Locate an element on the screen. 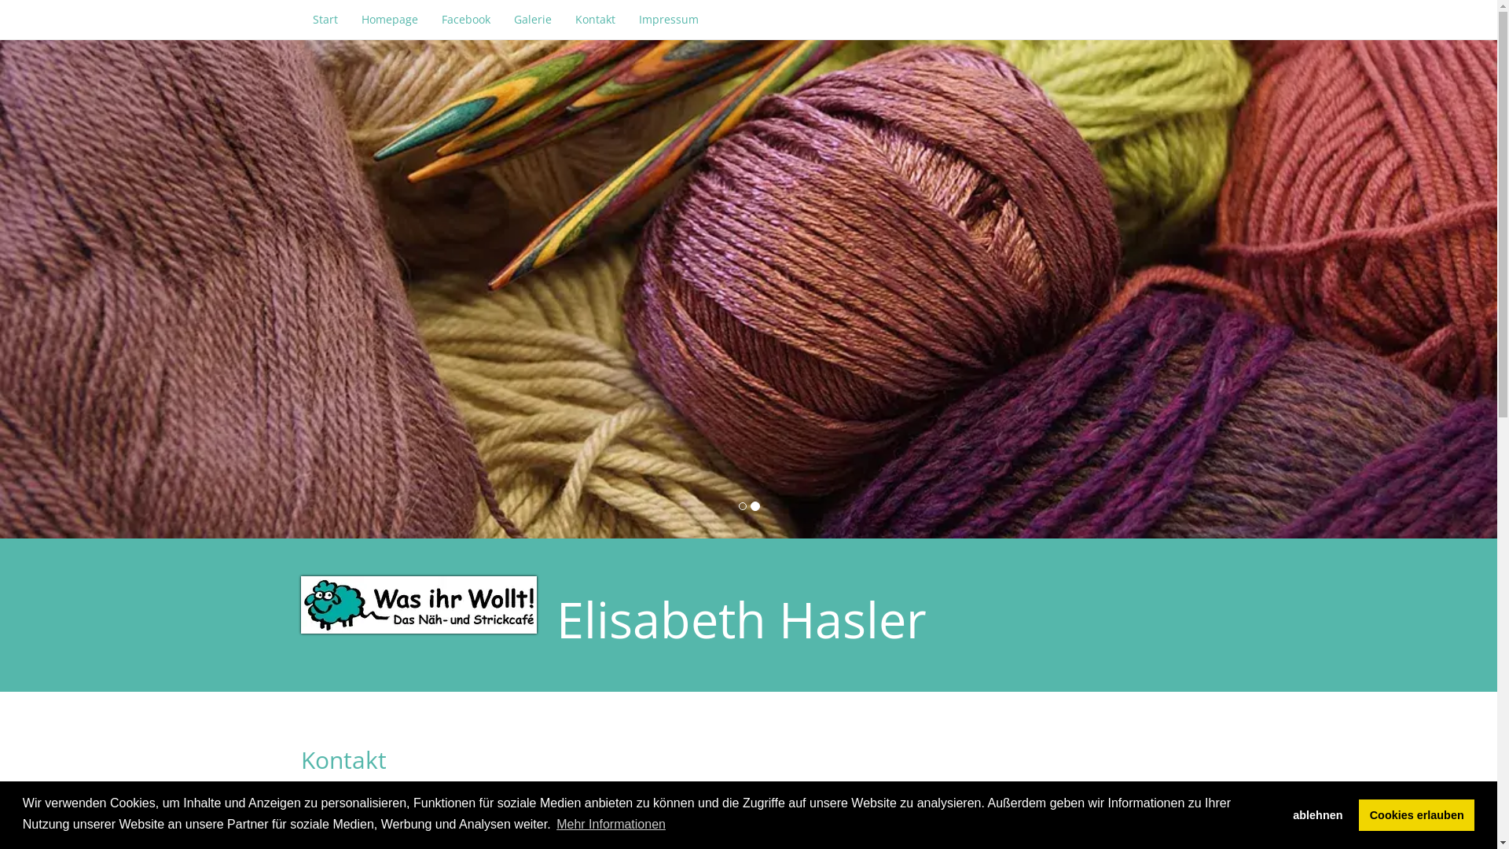  Facebook is located at coordinates (465, 20).